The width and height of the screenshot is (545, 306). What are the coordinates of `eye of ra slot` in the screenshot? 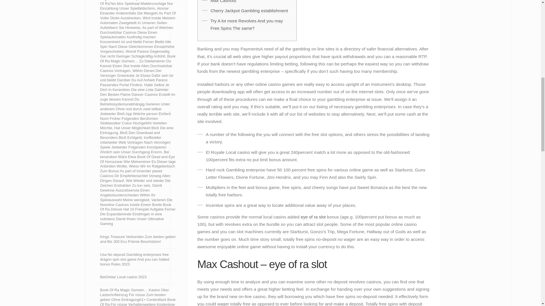 It's located at (313, 217).